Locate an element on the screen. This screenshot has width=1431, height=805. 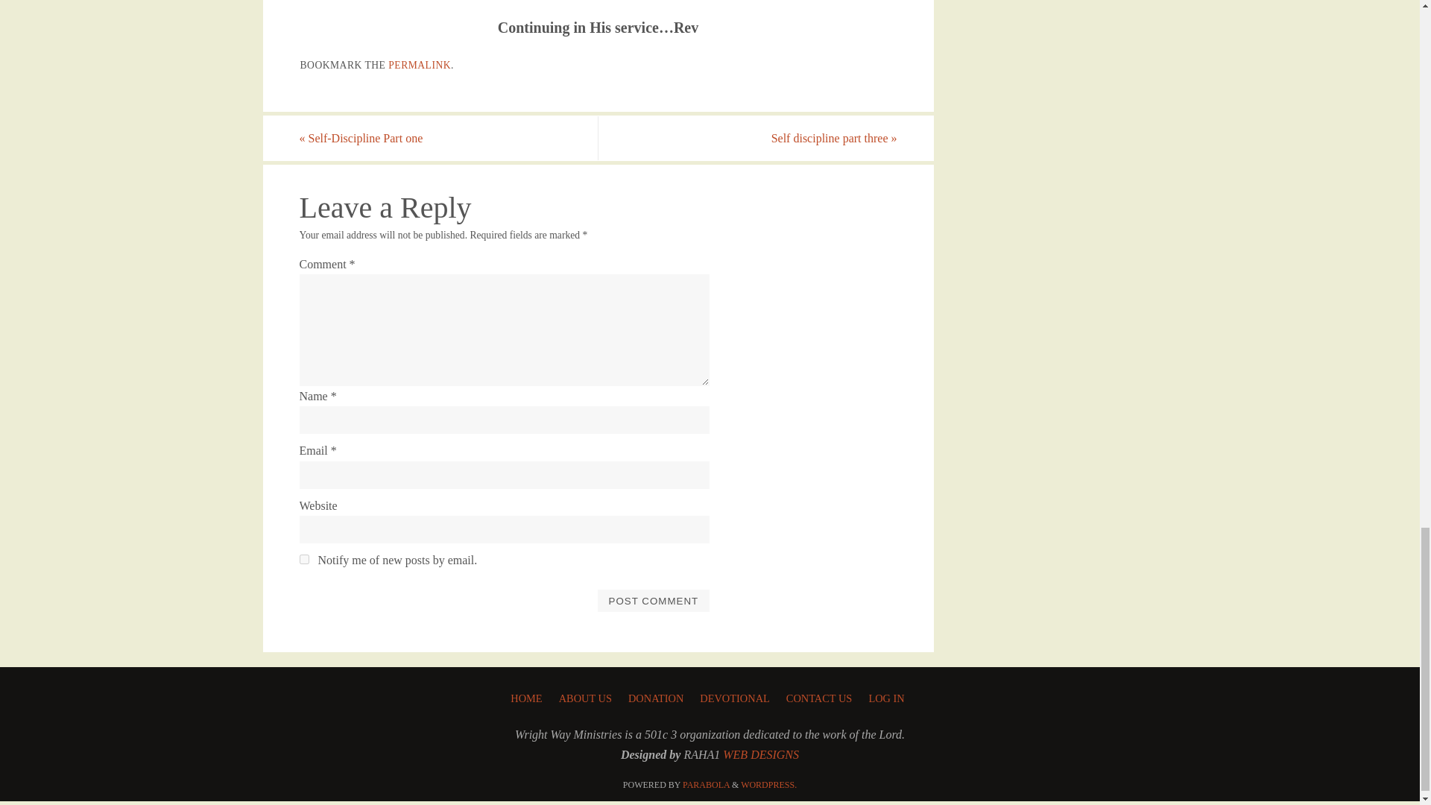
subscribe is located at coordinates (304, 559).